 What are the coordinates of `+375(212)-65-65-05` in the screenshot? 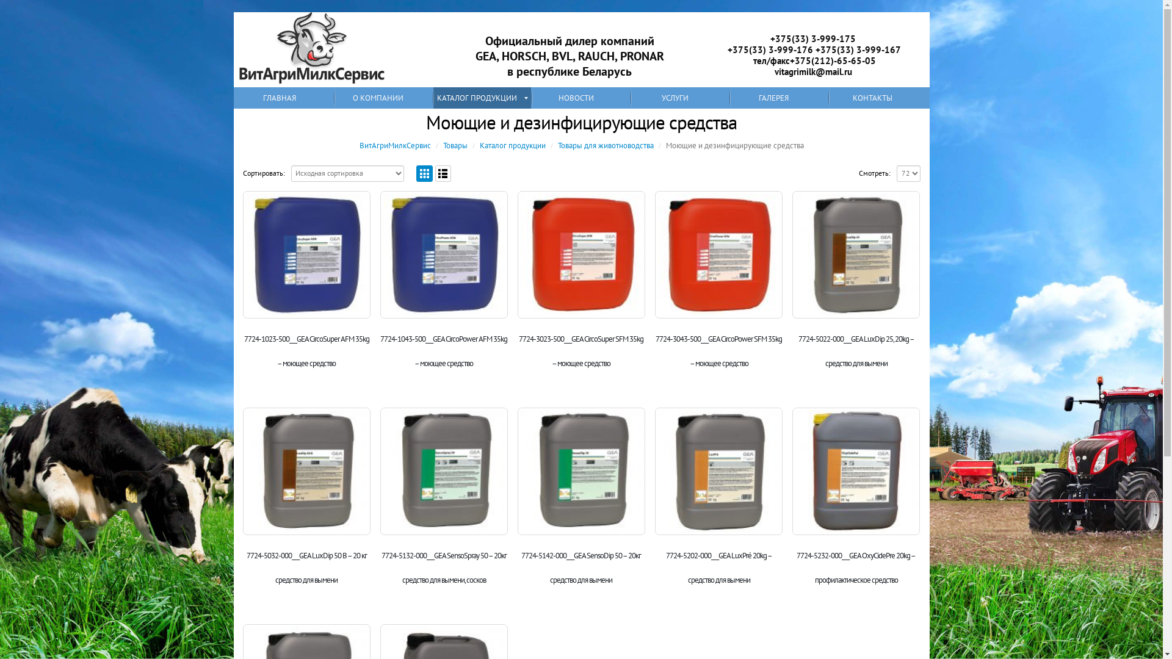 It's located at (833, 61).